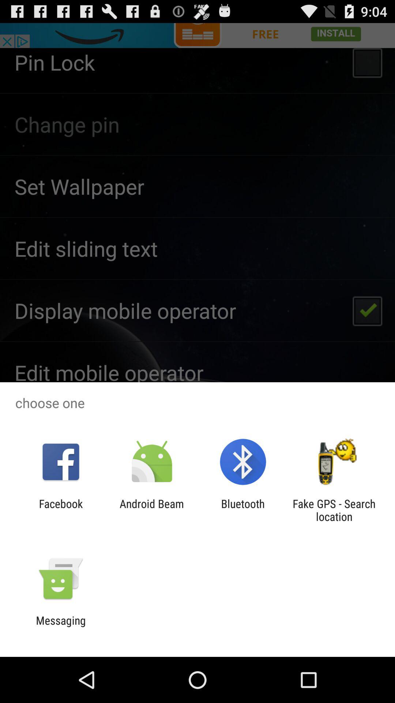 This screenshot has width=395, height=703. I want to click on launch the bluetooth, so click(243, 510).